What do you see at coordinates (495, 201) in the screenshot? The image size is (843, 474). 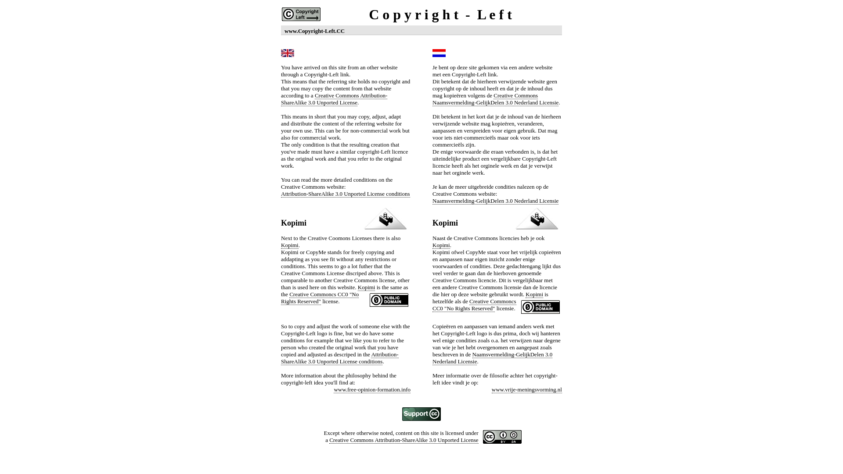 I see `Naamsvermelding-GelijkDelen 3.0 Nederland Licensie` at bounding box center [495, 201].